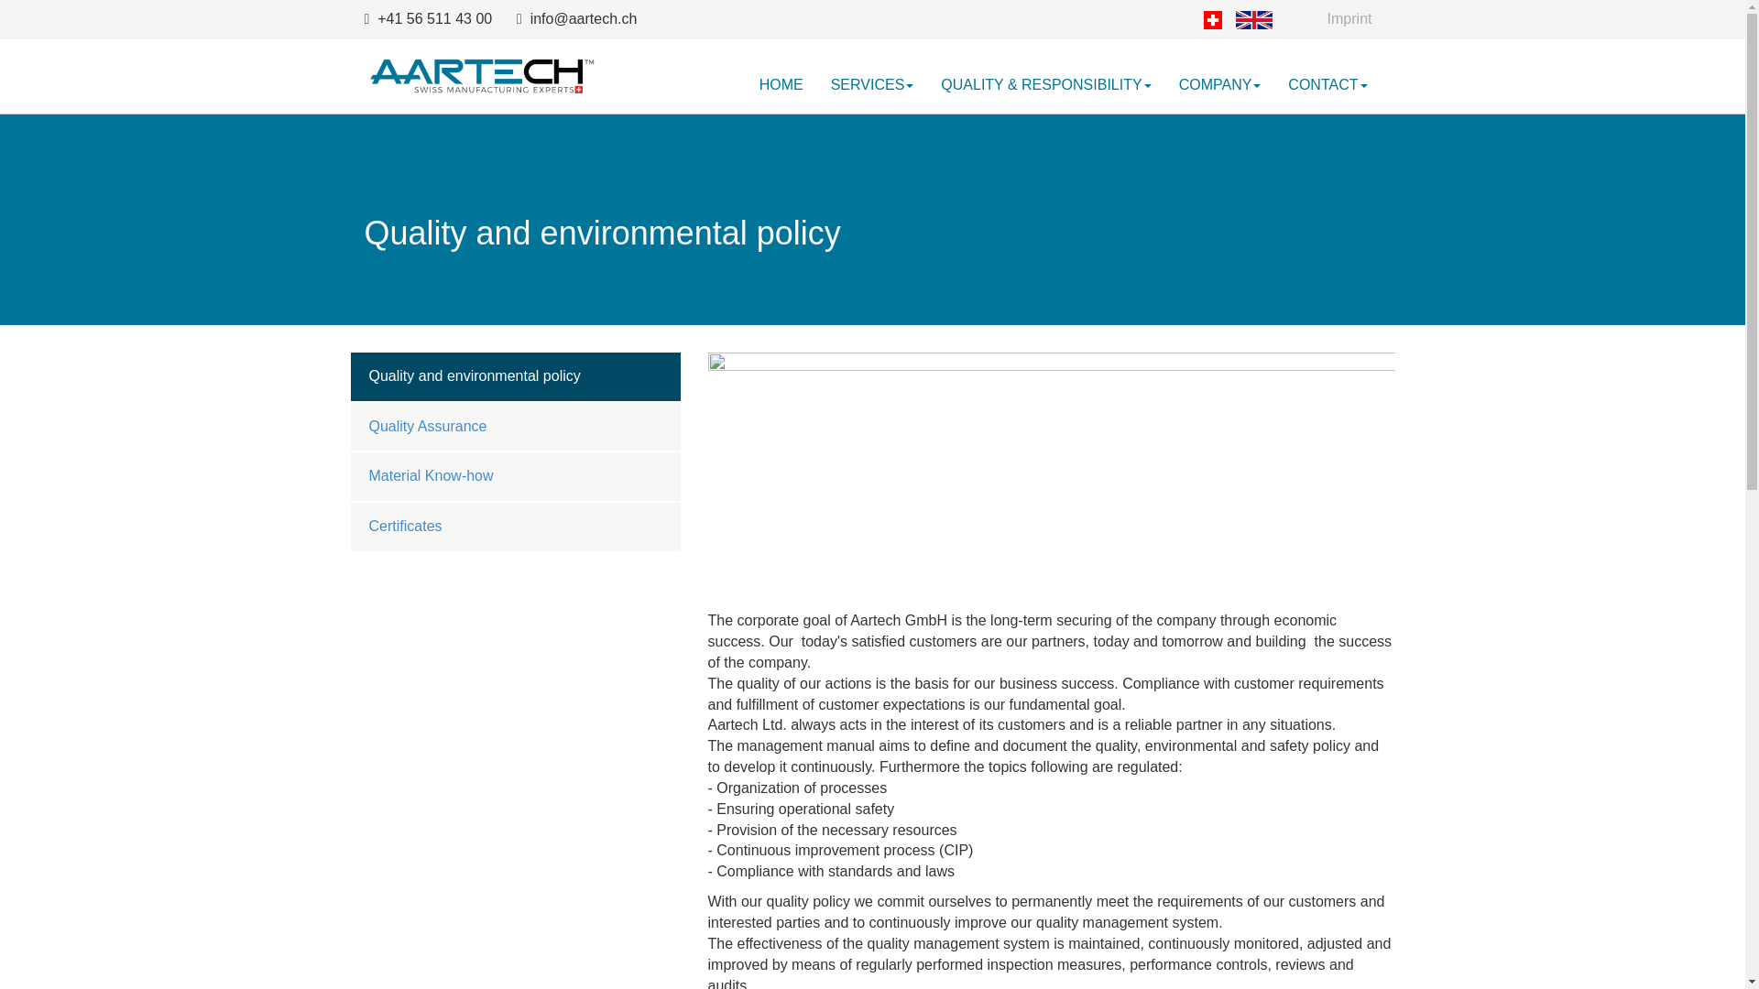 The width and height of the screenshot is (1759, 989). What do you see at coordinates (1220, 86) in the screenshot?
I see `COMPANY` at bounding box center [1220, 86].